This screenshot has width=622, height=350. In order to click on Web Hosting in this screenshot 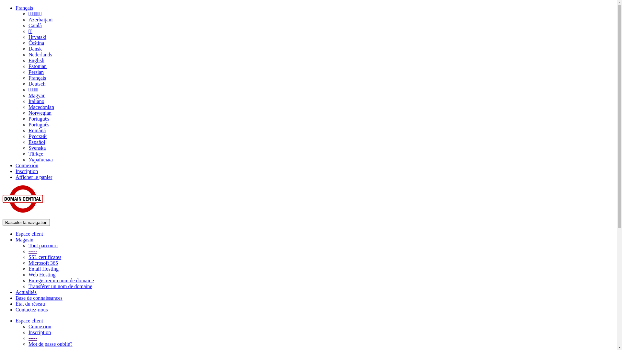, I will do `click(42, 275)`.